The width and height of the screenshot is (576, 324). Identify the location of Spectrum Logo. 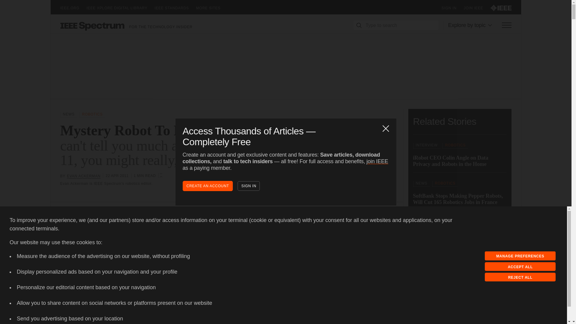
(92, 26).